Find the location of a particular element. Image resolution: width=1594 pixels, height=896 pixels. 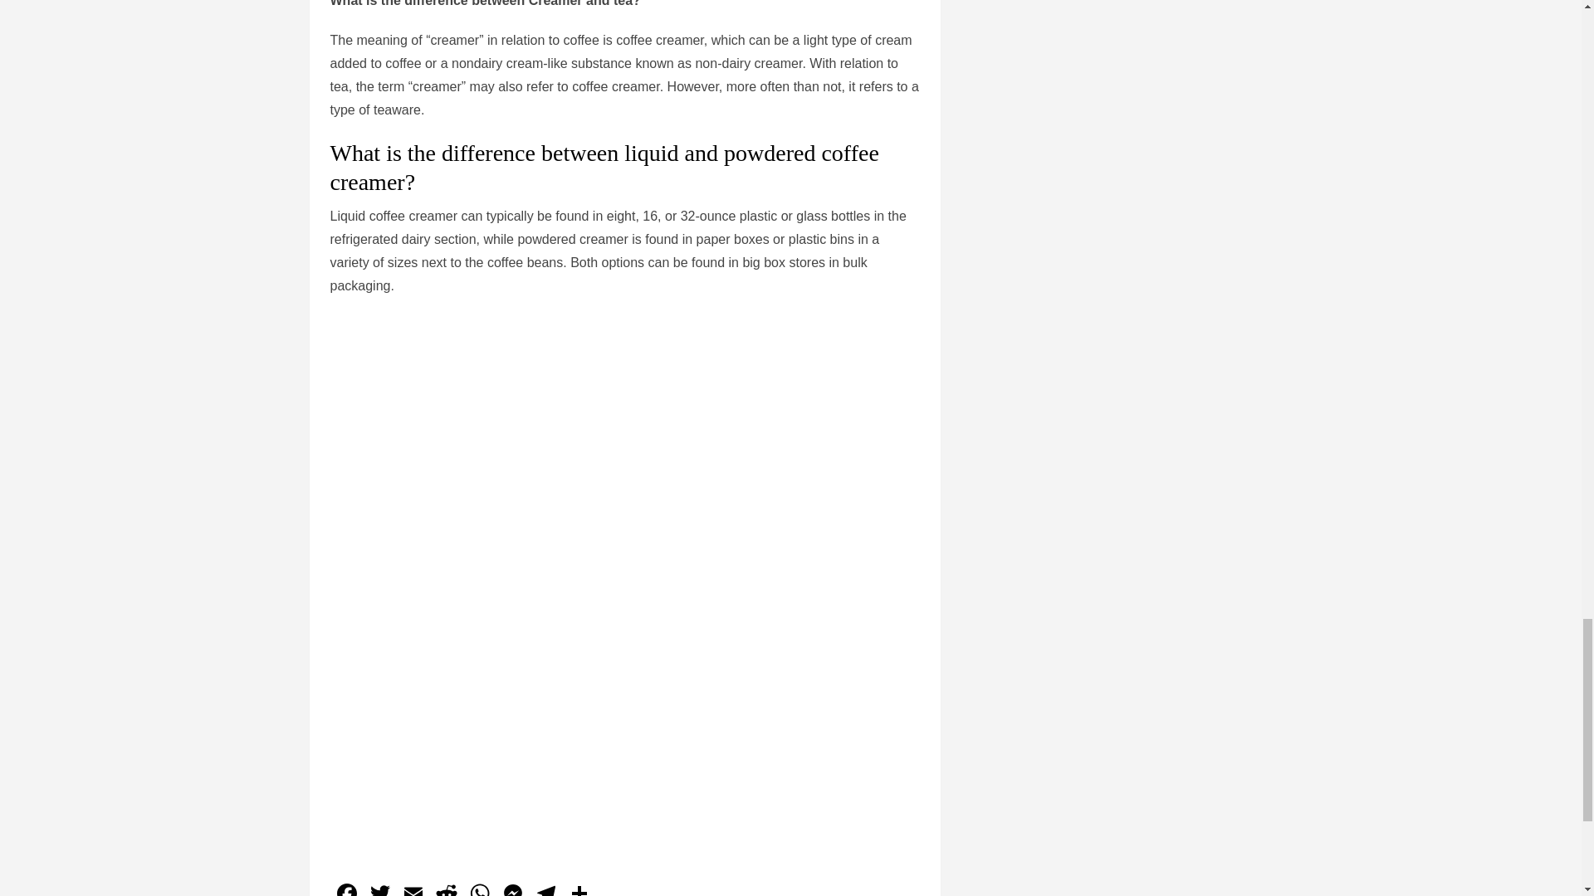

Reddit is located at coordinates (447, 888).